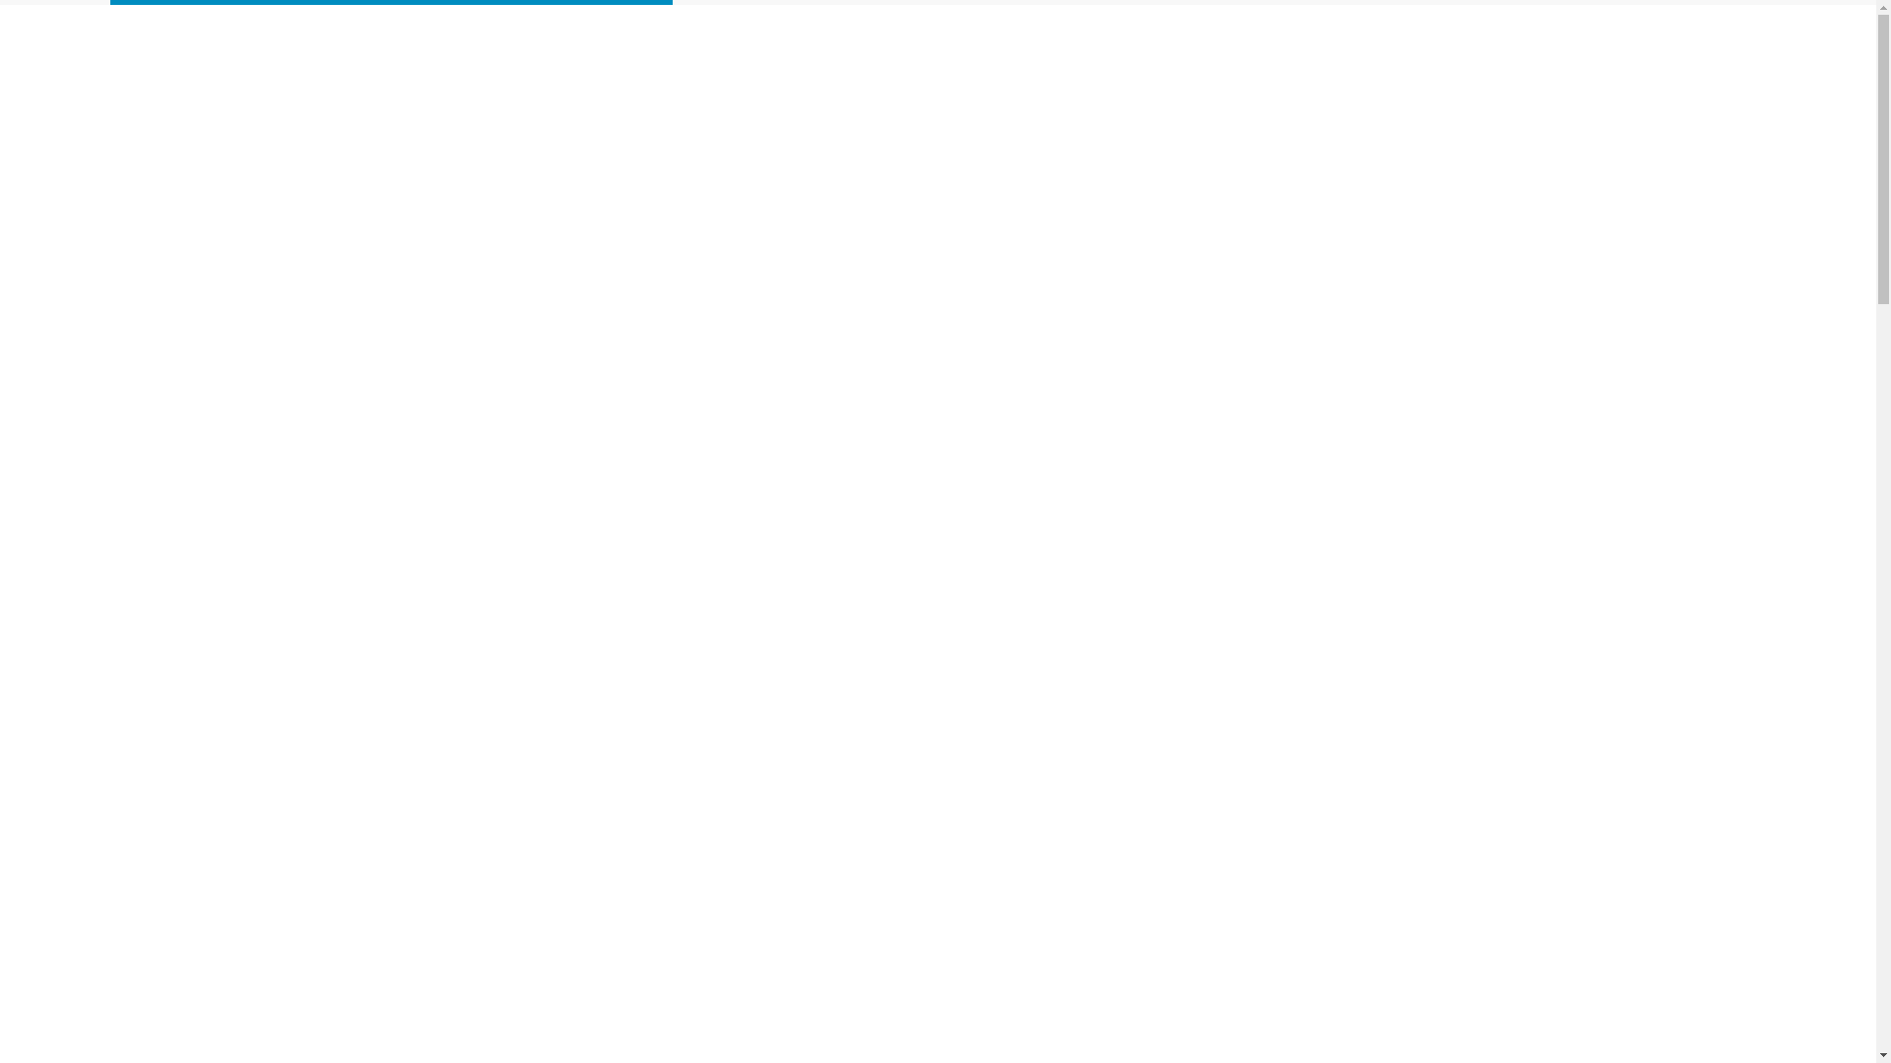  Describe the element at coordinates (1148, 147) in the screenshot. I see `Reviews` at that location.